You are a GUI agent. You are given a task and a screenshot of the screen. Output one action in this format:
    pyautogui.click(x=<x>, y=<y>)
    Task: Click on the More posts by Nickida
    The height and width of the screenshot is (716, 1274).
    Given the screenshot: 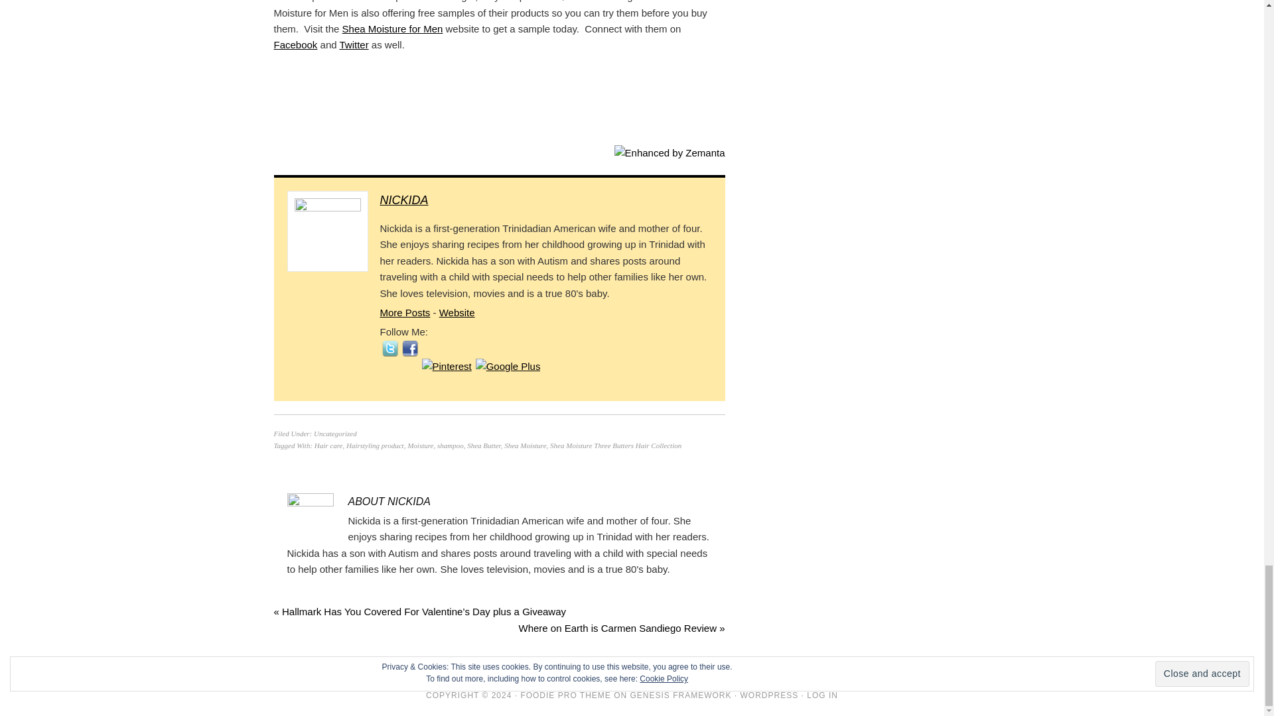 What is the action you would take?
    pyautogui.click(x=405, y=312)
    